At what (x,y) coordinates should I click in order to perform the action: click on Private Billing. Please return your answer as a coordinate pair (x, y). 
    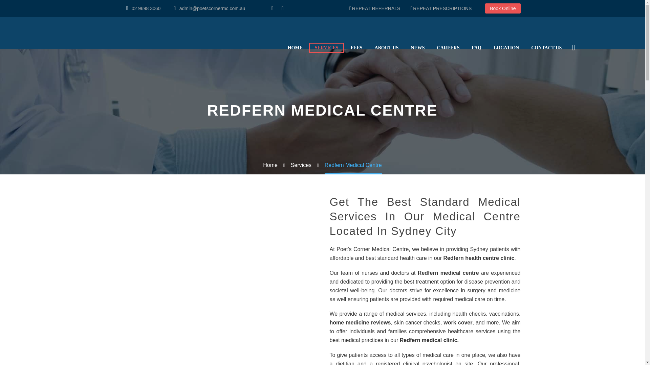
    Looking at the image, I should click on (220, 220).